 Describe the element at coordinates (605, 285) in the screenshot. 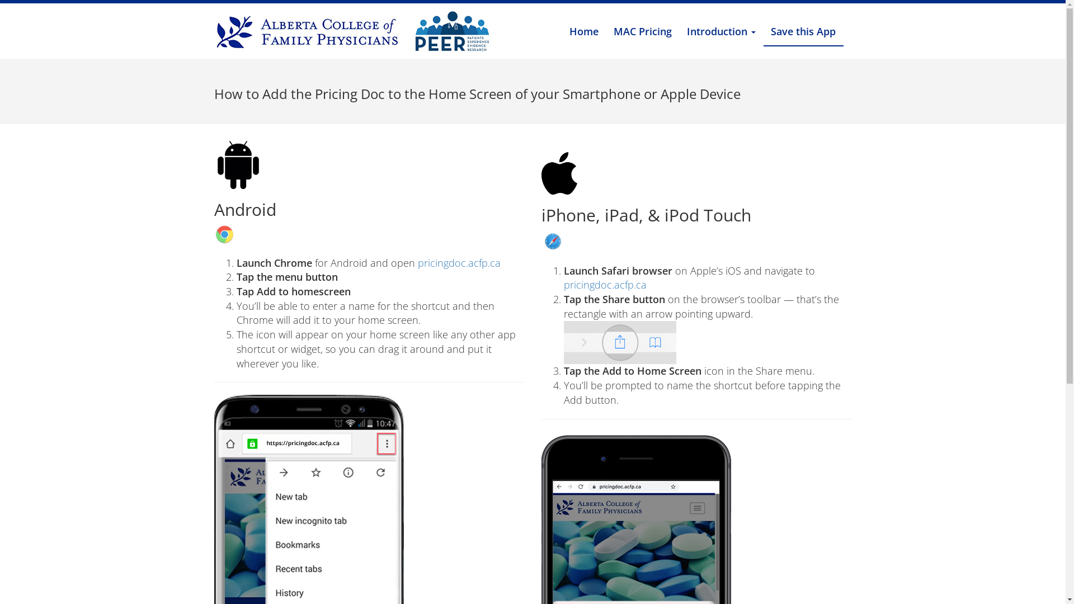

I see `pricingdoc.acfp.ca` at that location.